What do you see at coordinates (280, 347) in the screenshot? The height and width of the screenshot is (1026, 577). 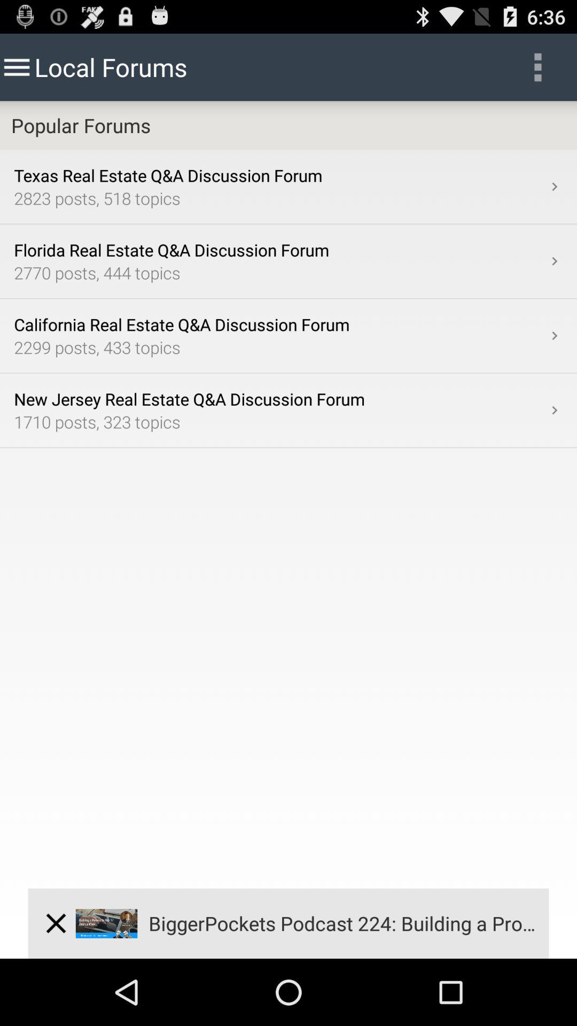 I see `turn on app below the california real estate item` at bounding box center [280, 347].